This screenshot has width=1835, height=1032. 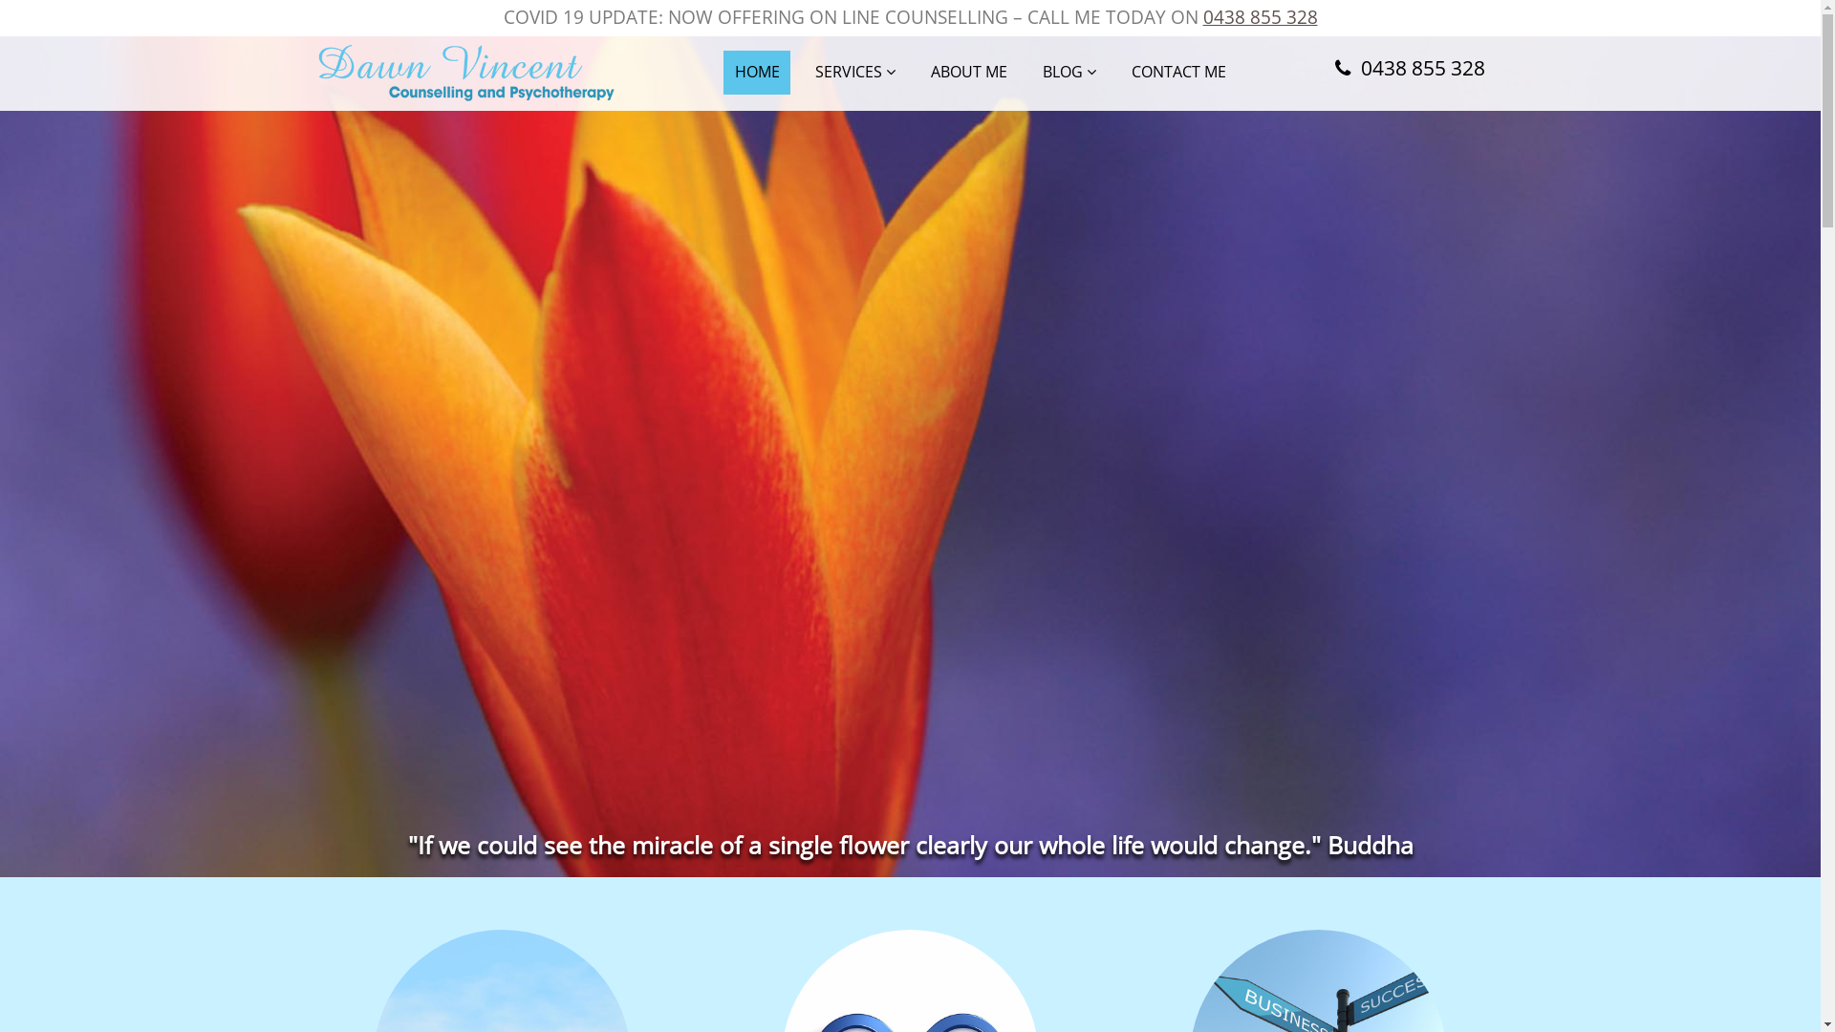 What do you see at coordinates (1179, 73) in the screenshot?
I see `CONTACT ME` at bounding box center [1179, 73].